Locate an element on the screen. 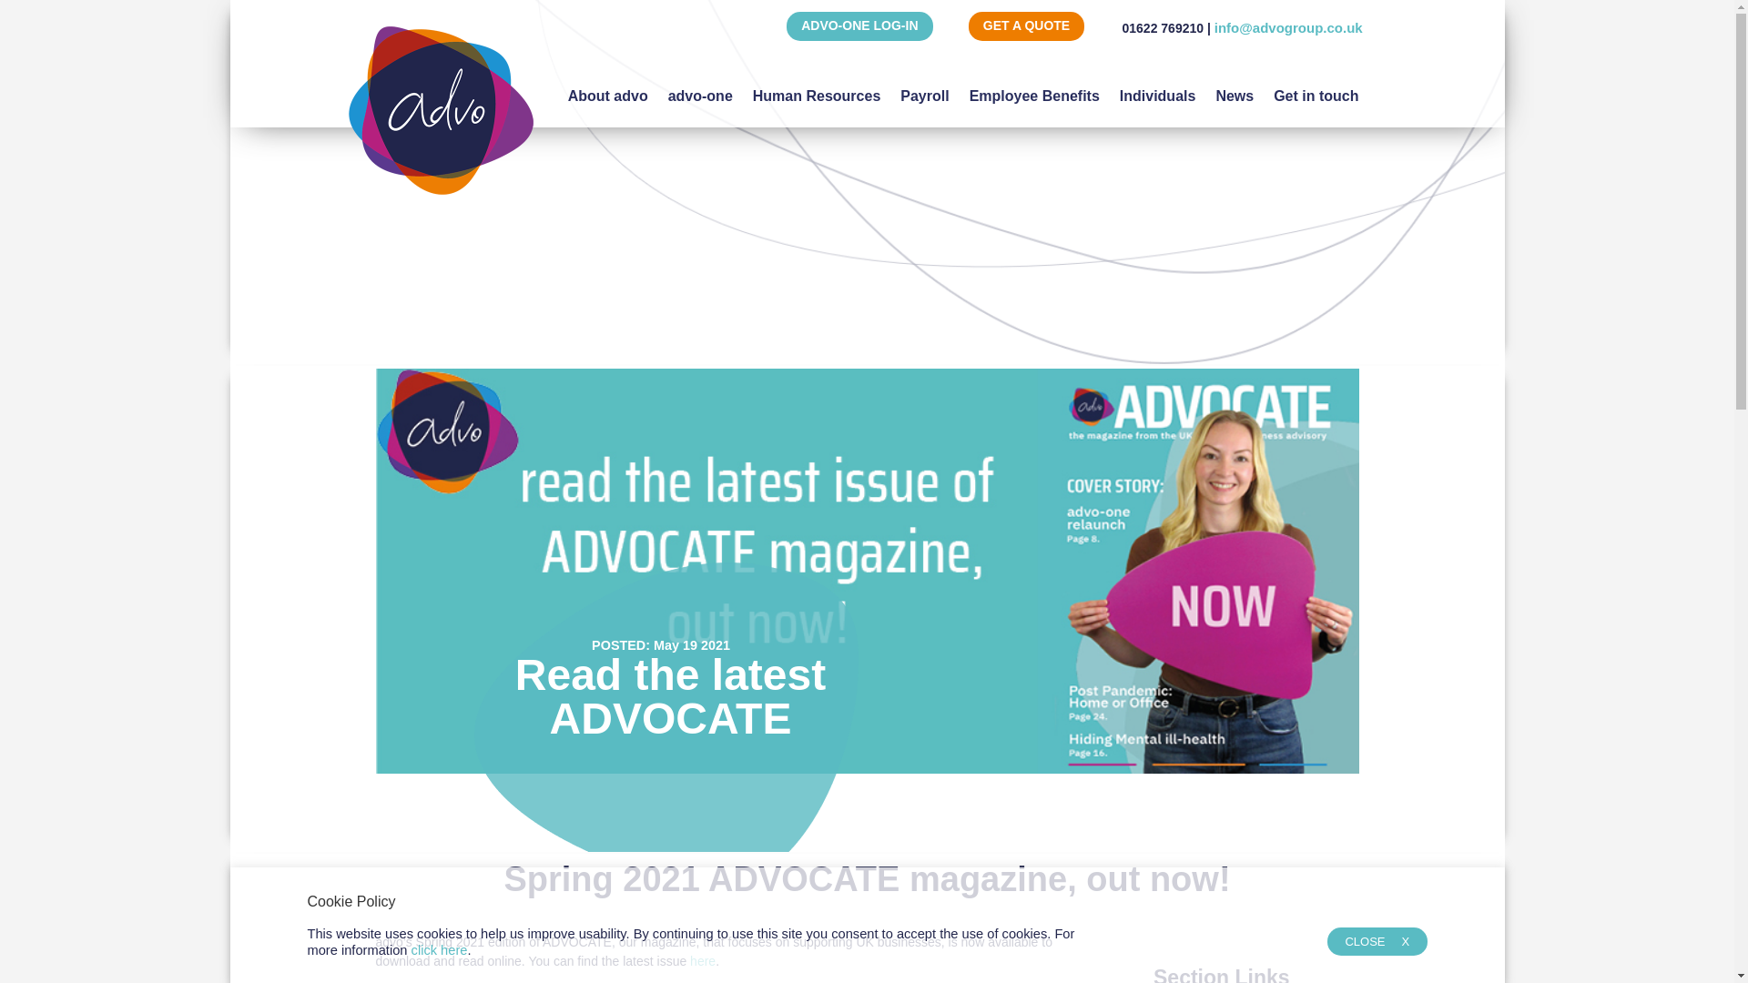 The width and height of the screenshot is (1748, 983). Get in touch is located at coordinates (1316, 87).